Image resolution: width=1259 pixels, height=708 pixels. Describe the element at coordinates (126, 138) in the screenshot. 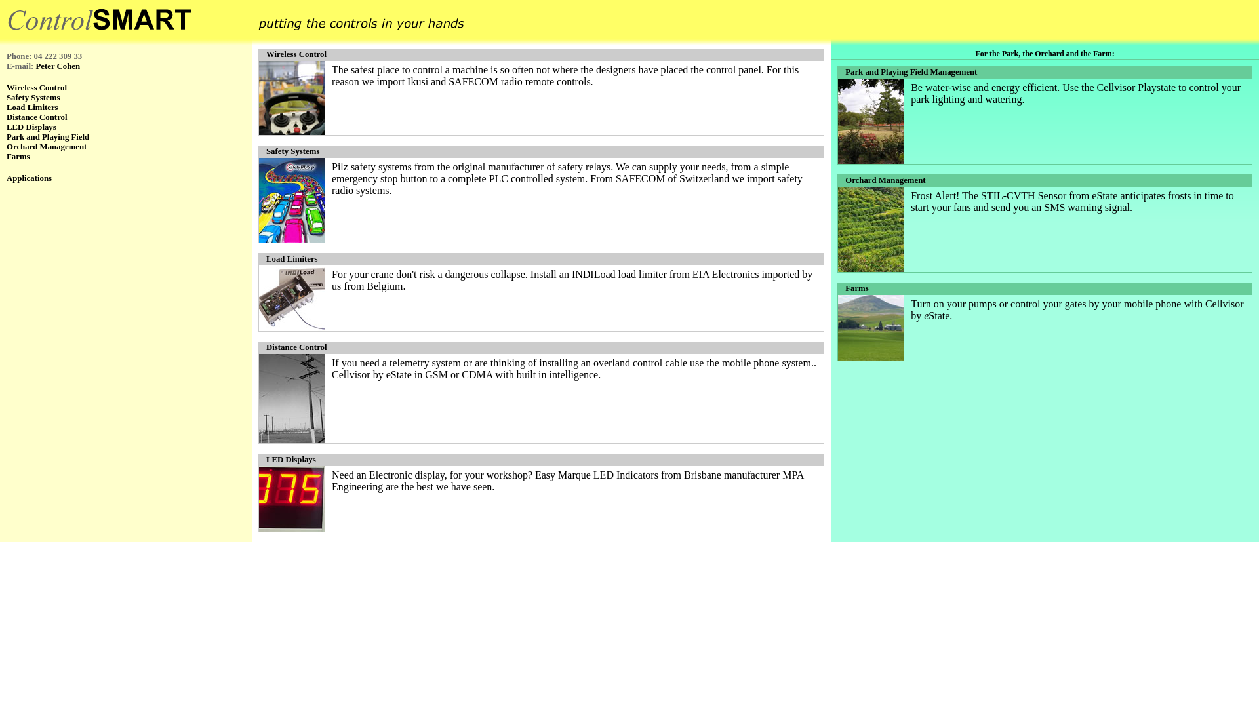

I see `Park and Playing Field` at that location.